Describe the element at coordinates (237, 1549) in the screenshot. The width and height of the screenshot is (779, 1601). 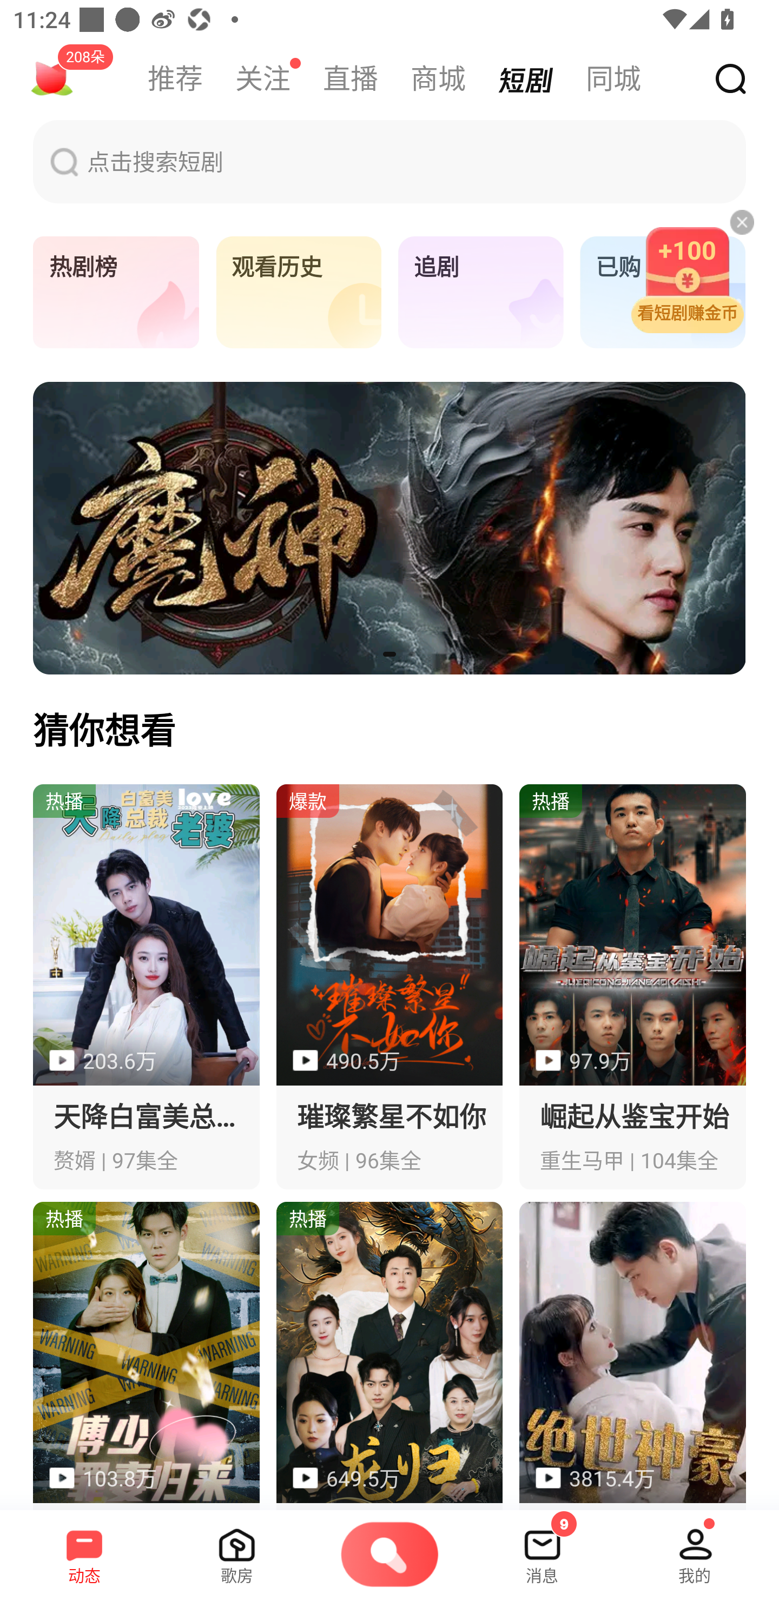
I see `未选中歌房` at that location.